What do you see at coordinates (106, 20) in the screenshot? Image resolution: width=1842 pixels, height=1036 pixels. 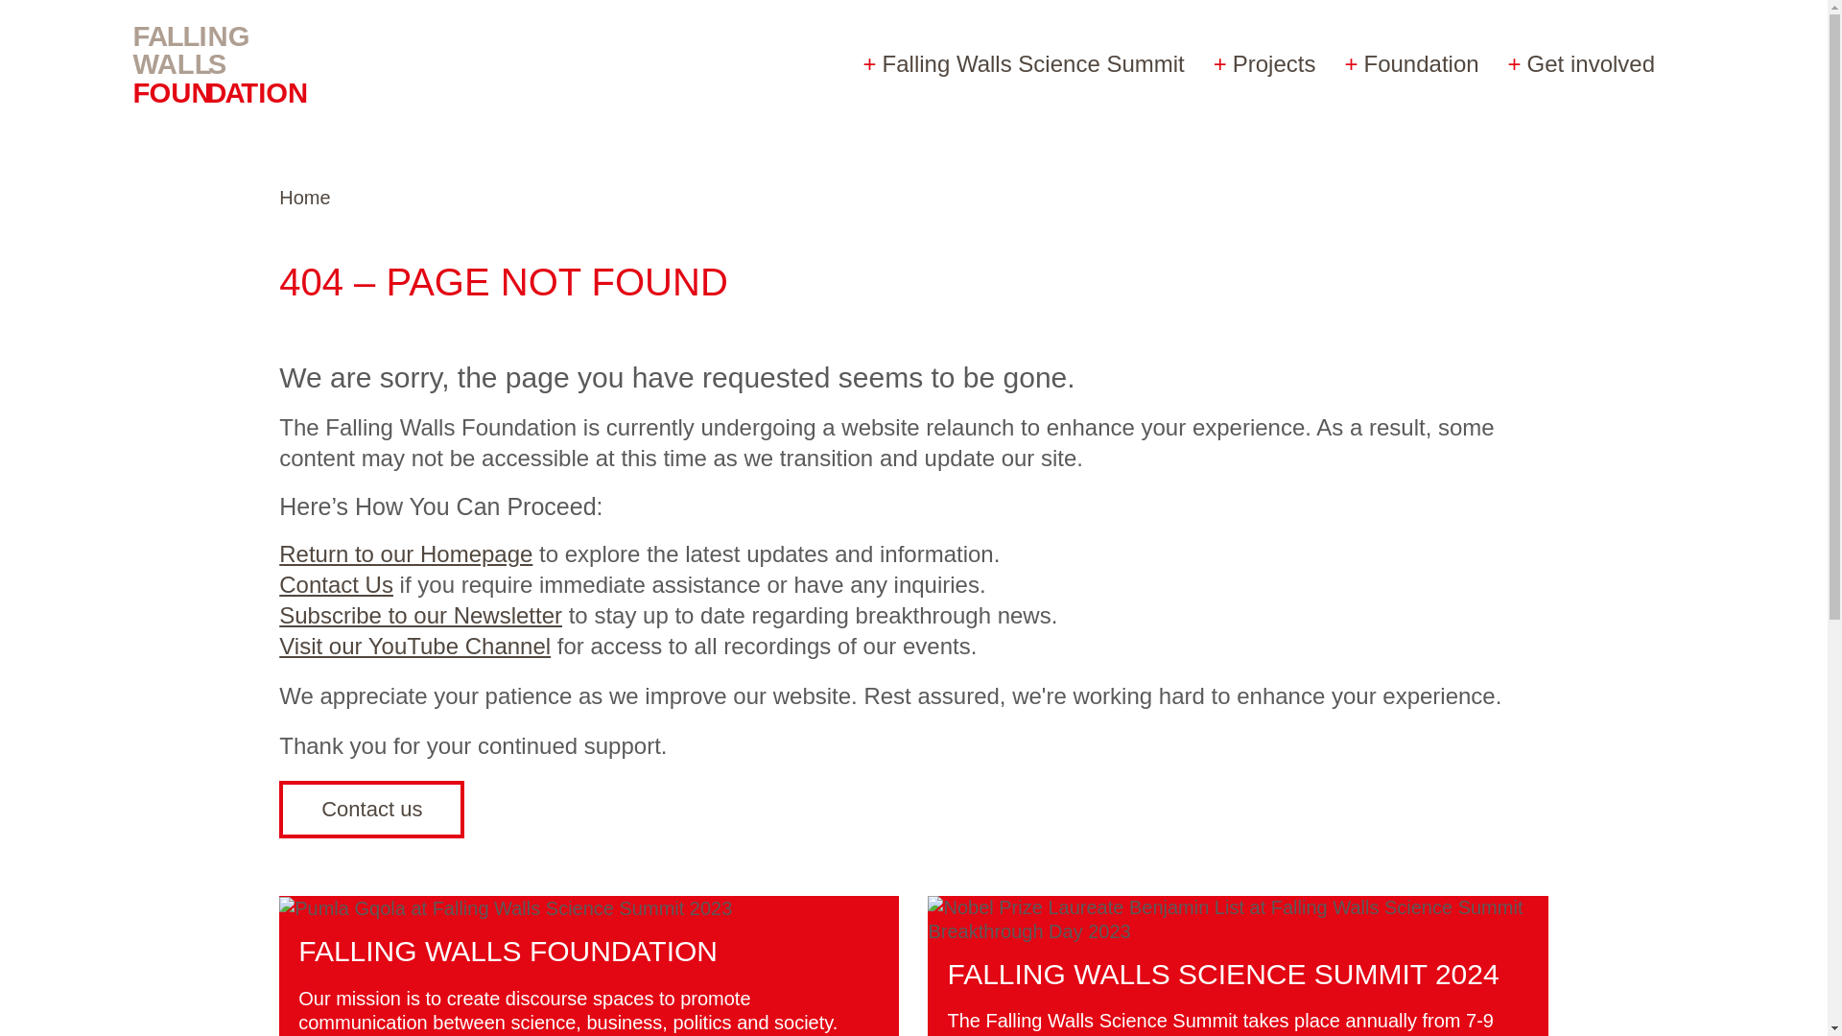 I see `Skip to main content` at bounding box center [106, 20].